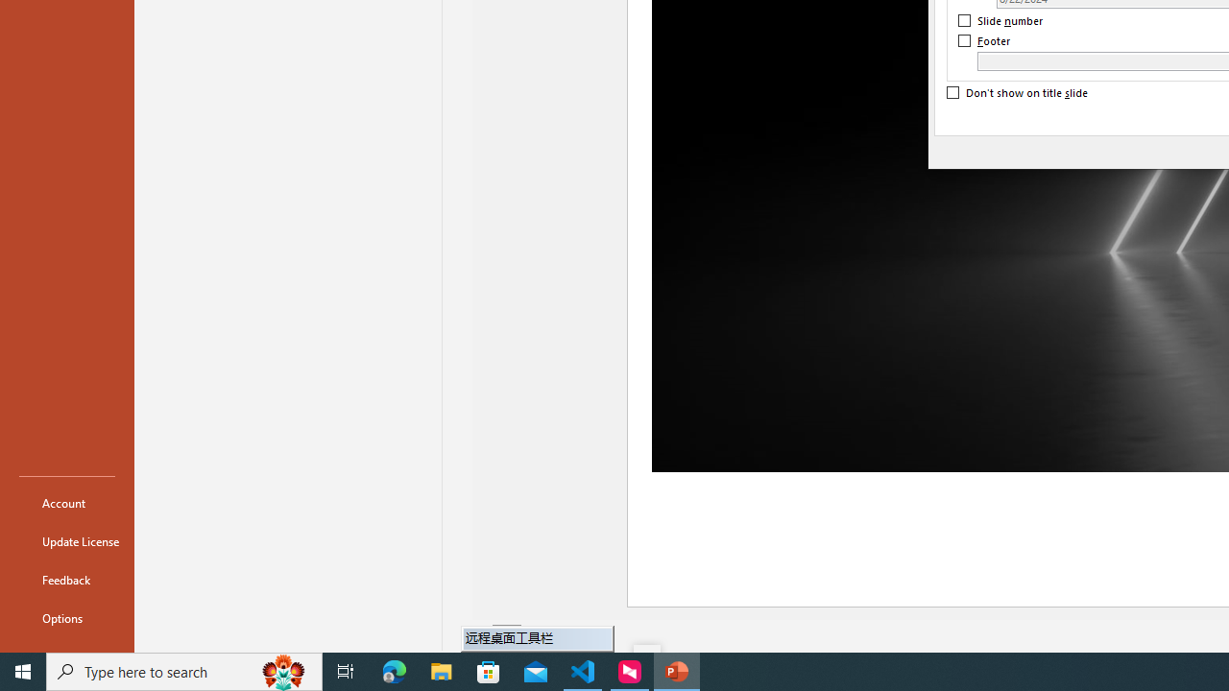 The height and width of the screenshot is (691, 1229). I want to click on Footer, so click(985, 41).